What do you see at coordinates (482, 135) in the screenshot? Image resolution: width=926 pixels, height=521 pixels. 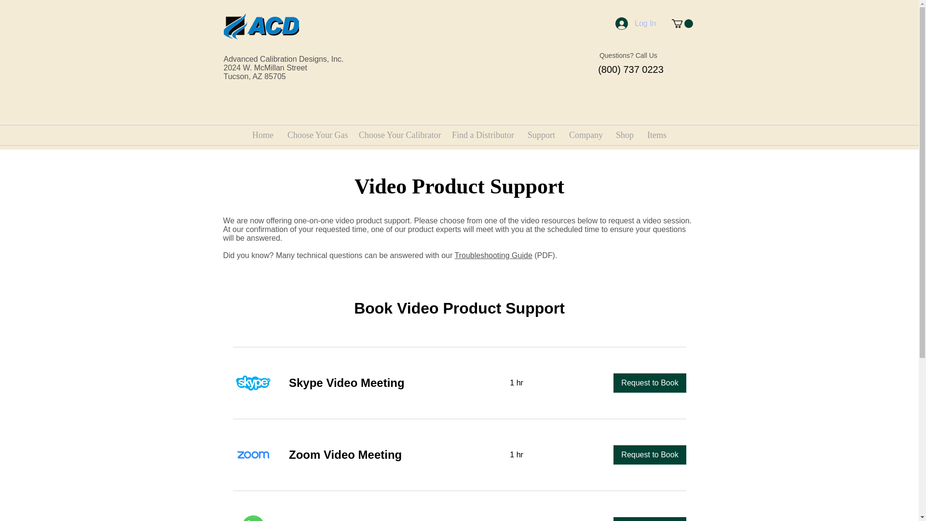 I see `Find a Distributor` at bounding box center [482, 135].